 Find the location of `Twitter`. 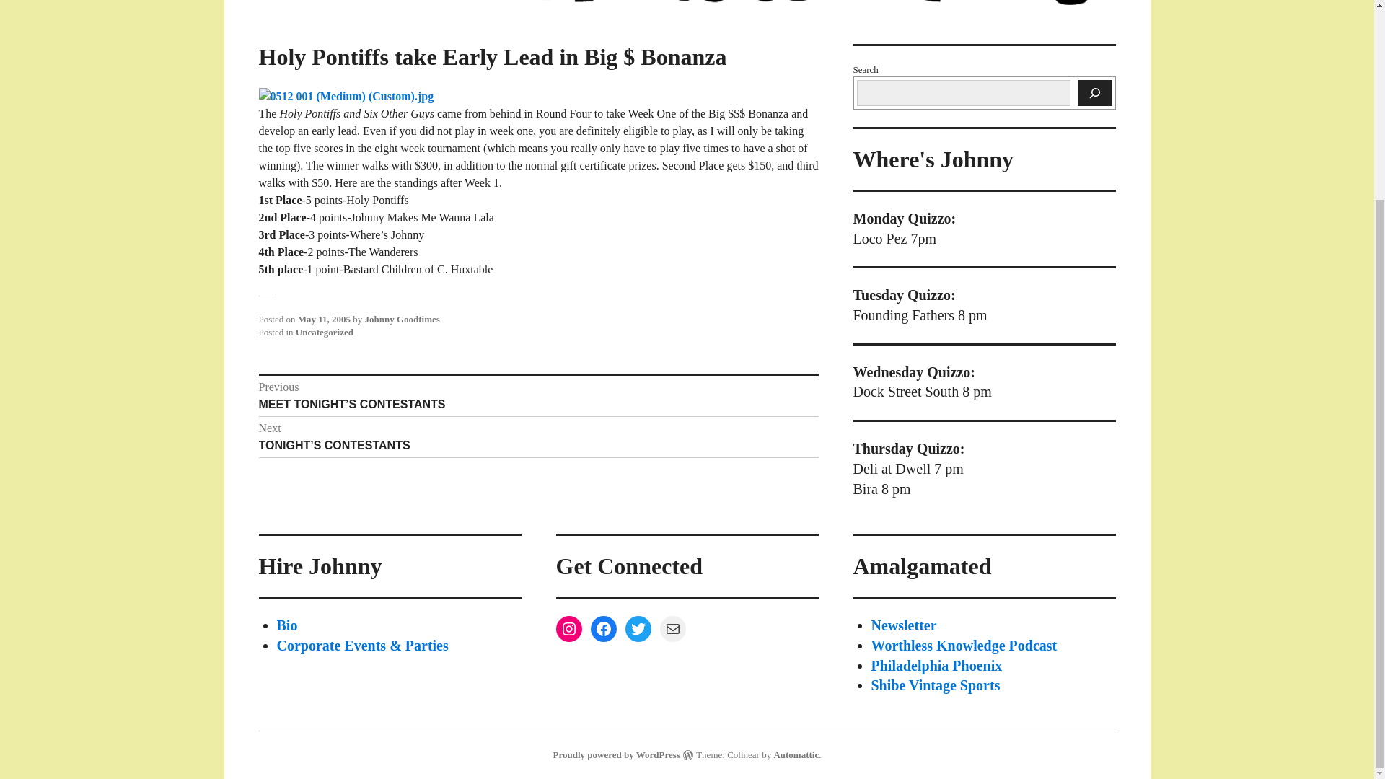

Twitter is located at coordinates (638, 629).